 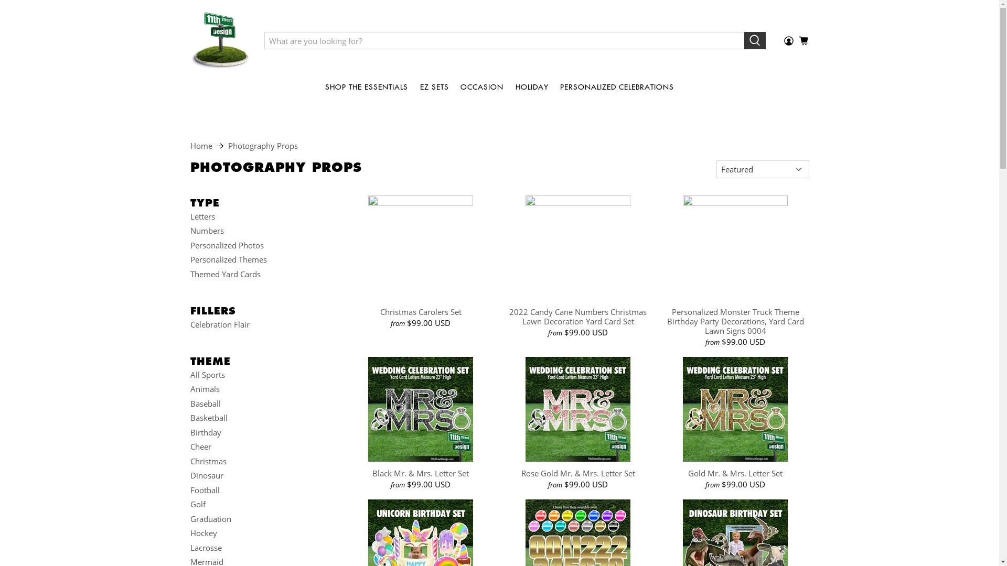 What do you see at coordinates (578, 473) in the screenshot?
I see `Rose Gold Mr. & Mrs. Letter Set` at bounding box center [578, 473].